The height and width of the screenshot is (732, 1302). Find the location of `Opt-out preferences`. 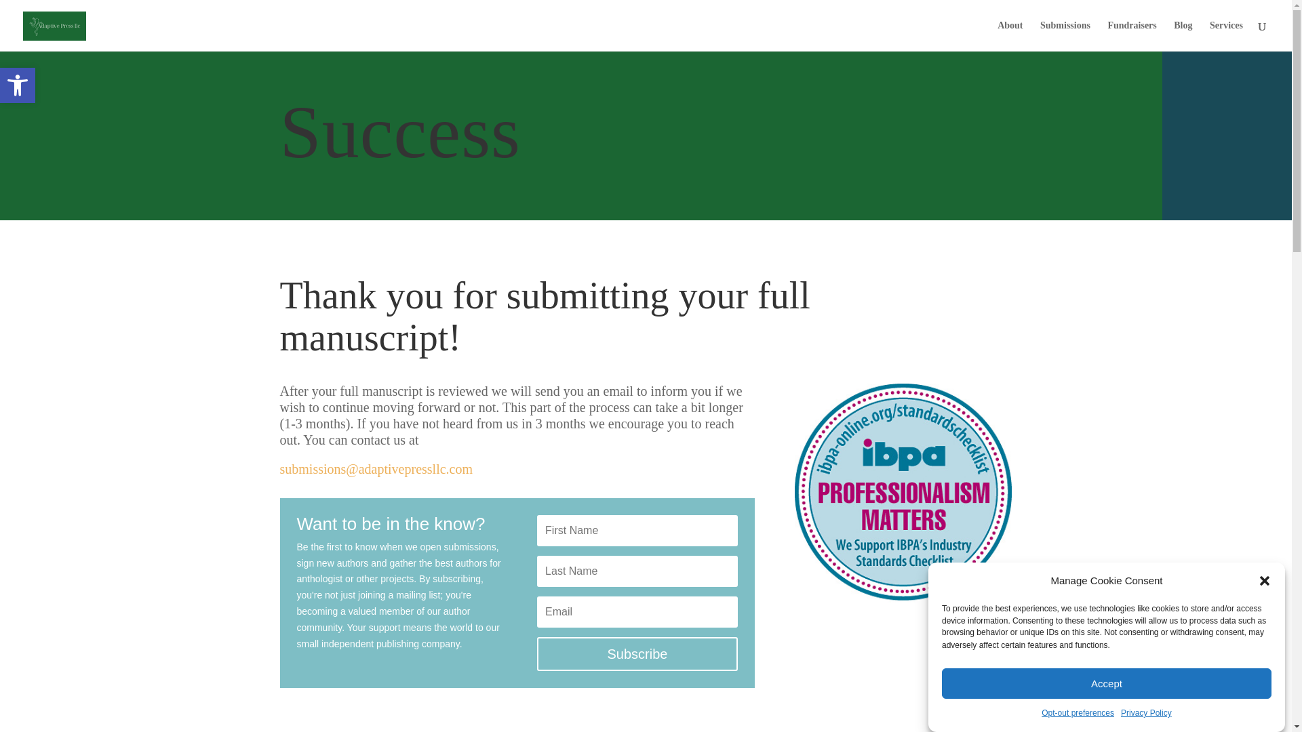

Opt-out preferences is located at coordinates (1078, 729).